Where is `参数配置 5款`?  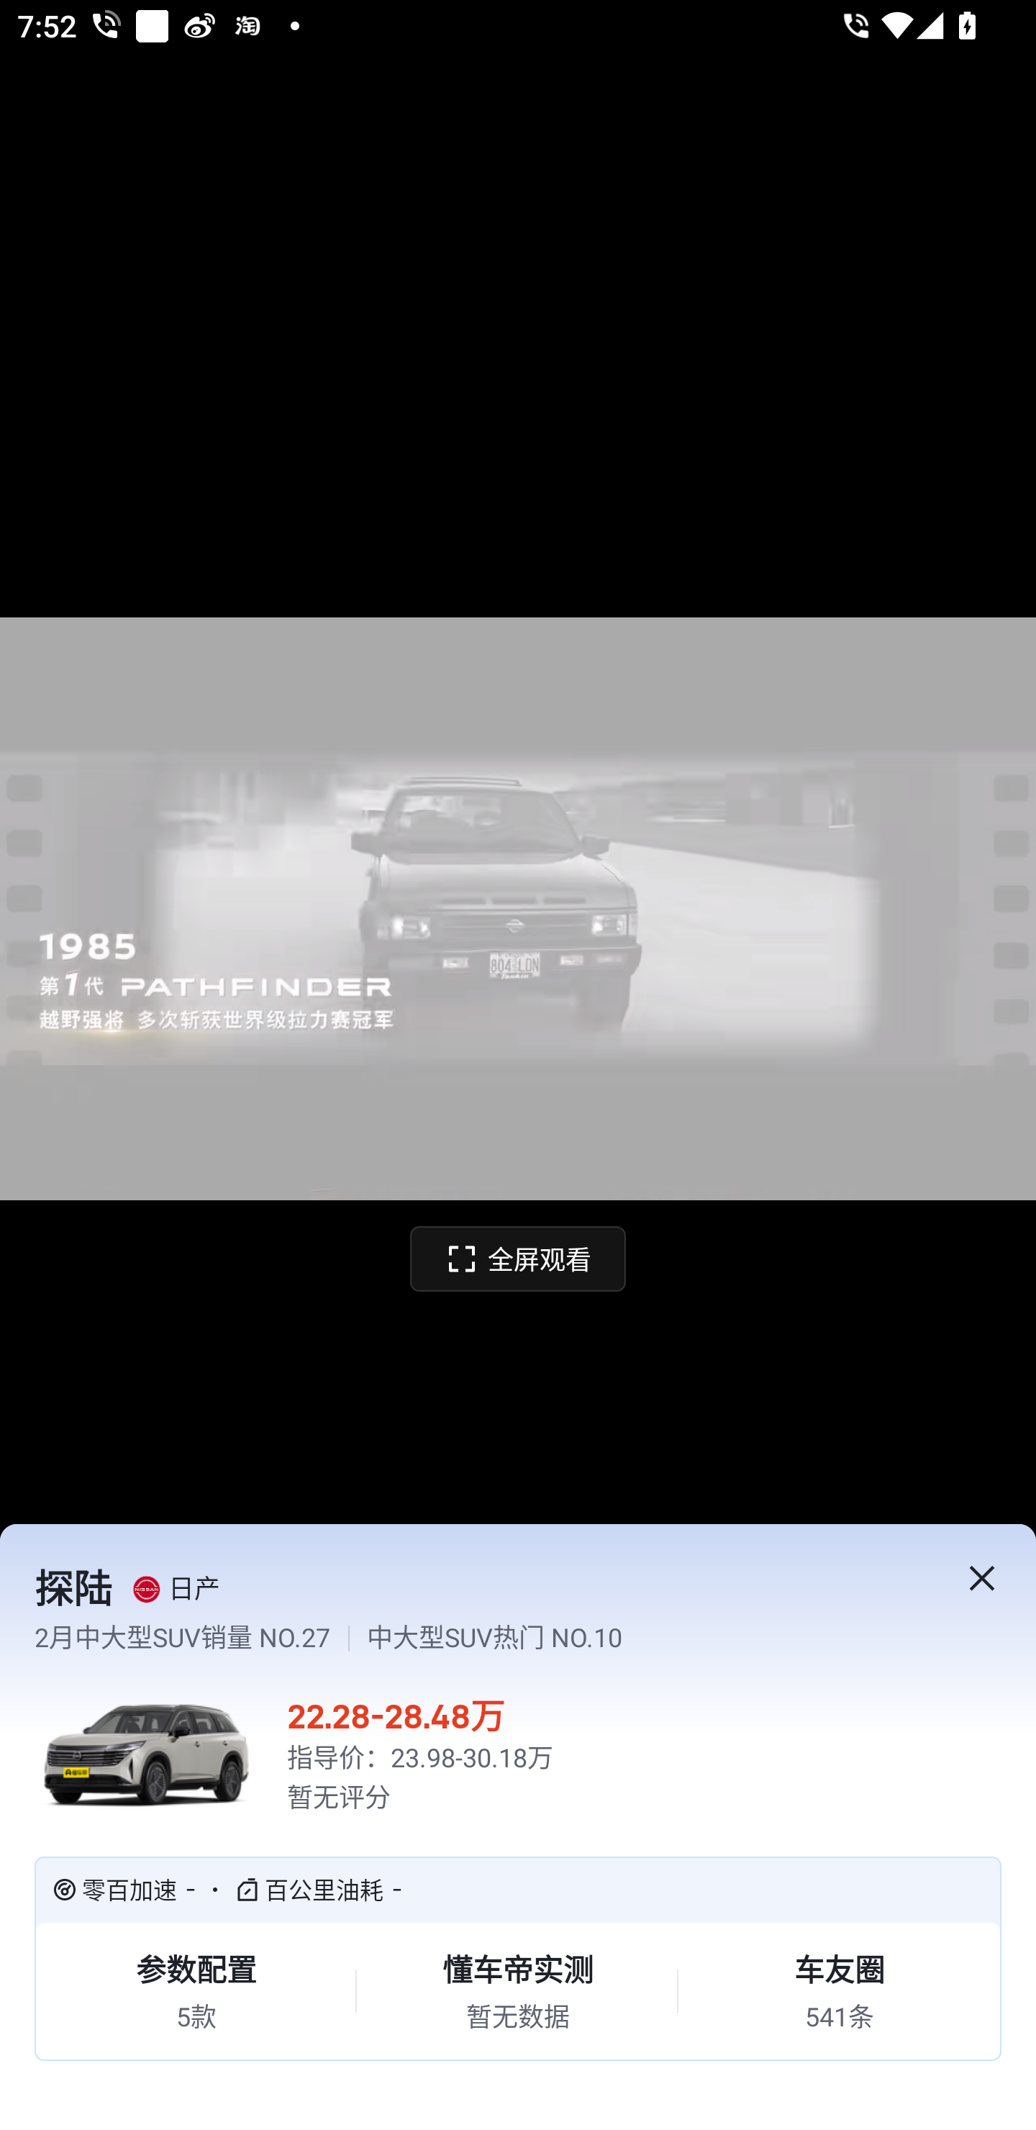 参数配置 5款 is located at coordinates (196, 1991).